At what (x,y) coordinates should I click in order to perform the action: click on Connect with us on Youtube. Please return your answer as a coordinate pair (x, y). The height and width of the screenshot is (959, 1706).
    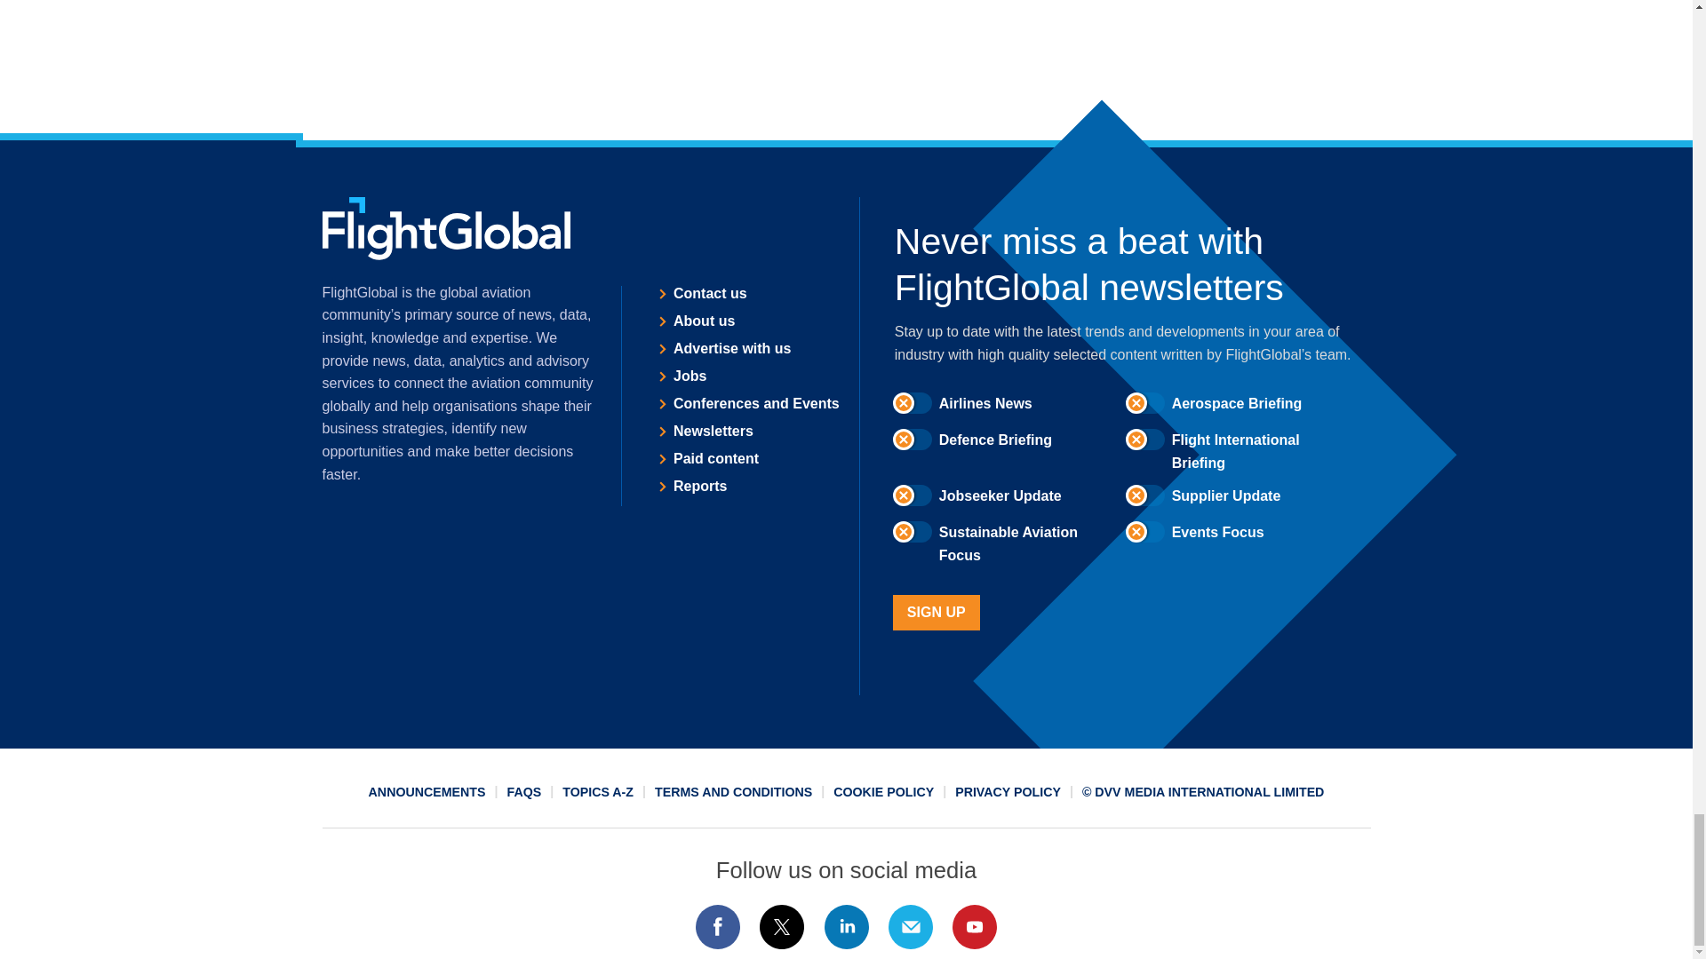
    Looking at the image, I should click on (975, 927).